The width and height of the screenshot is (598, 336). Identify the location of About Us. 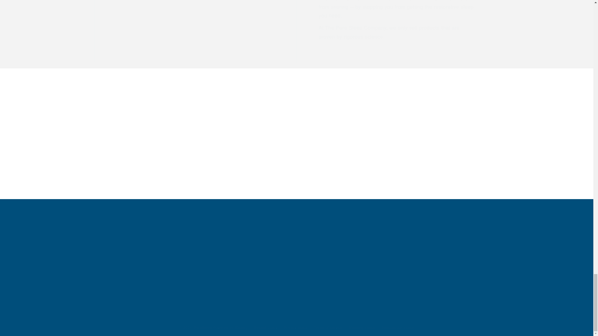
(103, 263).